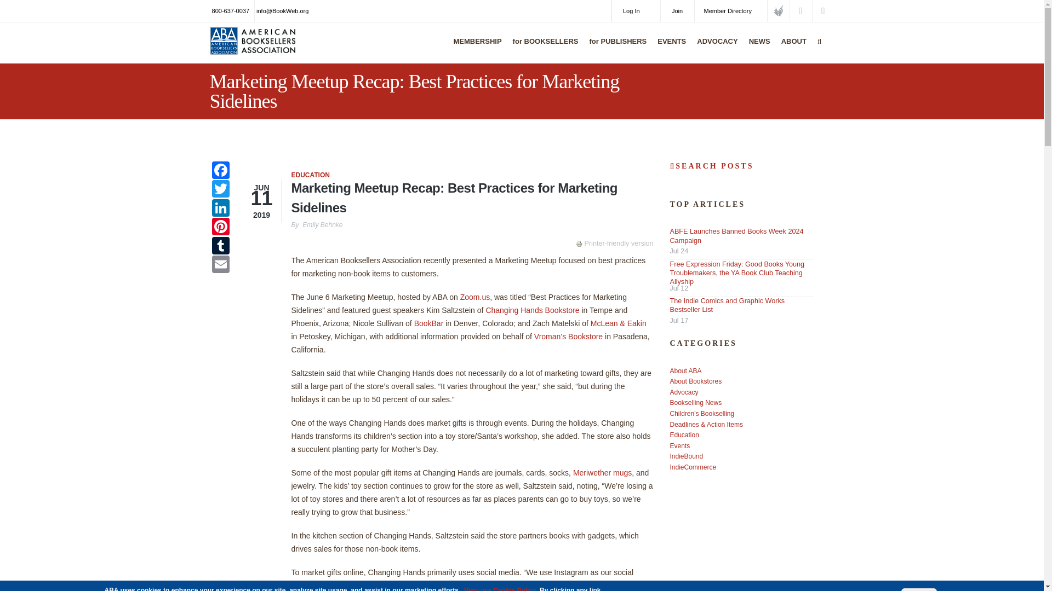 Image resolution: width=1052 pixels, height=591 pixels. What do you see at coordinates (919, 589) in the screenshot?
I see `Accept` at bounding box center [919, 589].